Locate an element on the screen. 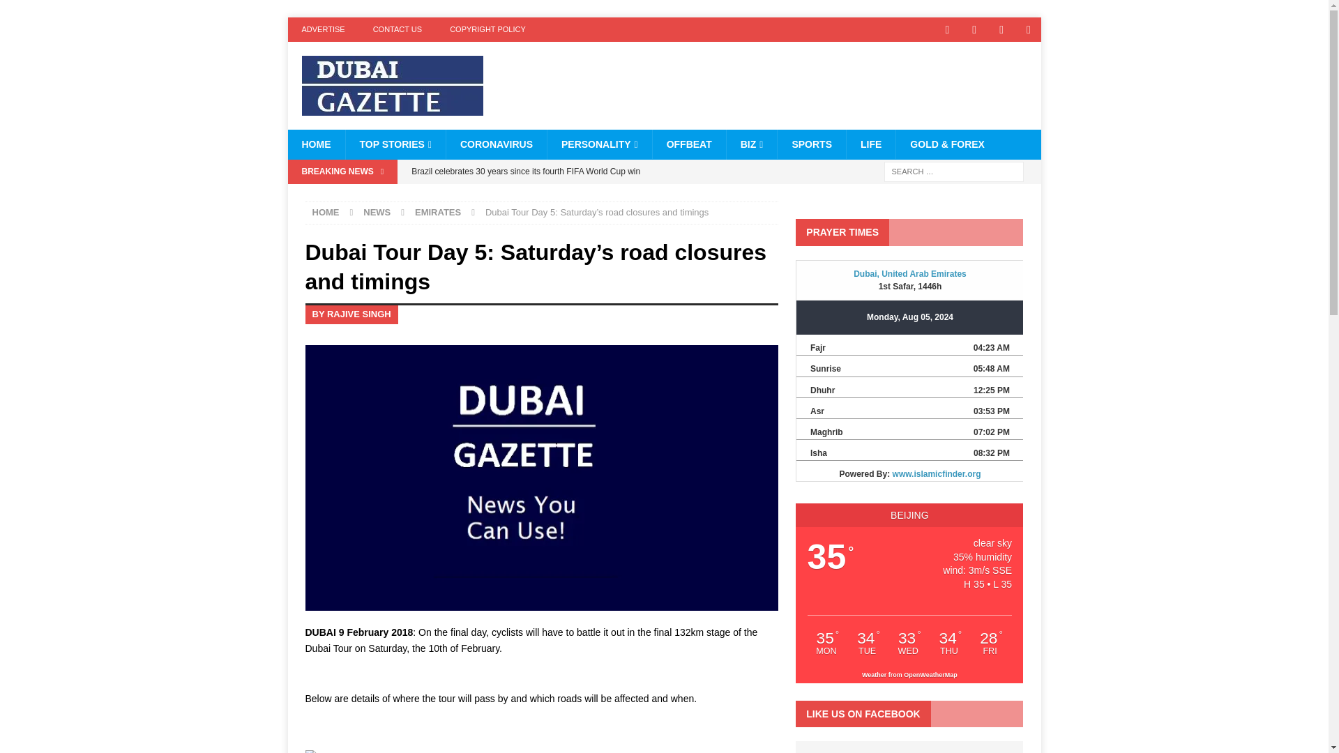  CONTACT US is located at coordinates (398, 29).